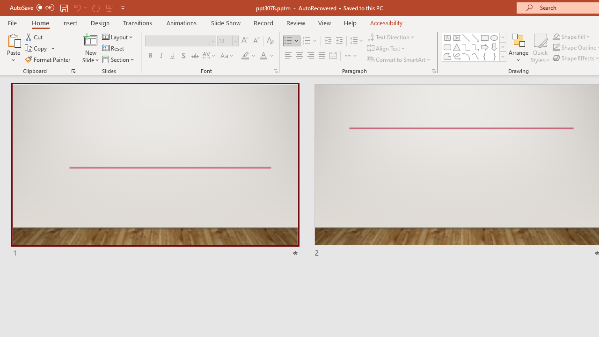 The width and height of the screenshot is (599, 337). I want to click on Layout, so click(118, 37).